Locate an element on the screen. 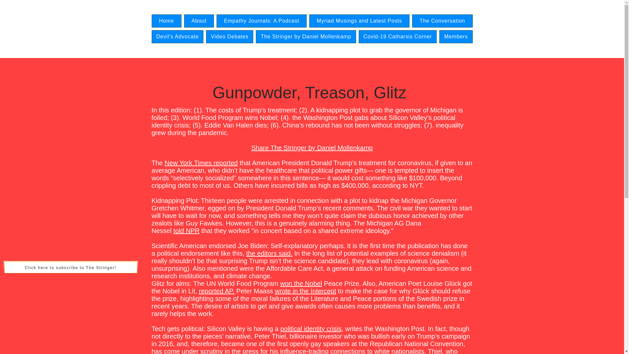  Myriad Musings and Latest Posts is located at coordinates (359, 21).